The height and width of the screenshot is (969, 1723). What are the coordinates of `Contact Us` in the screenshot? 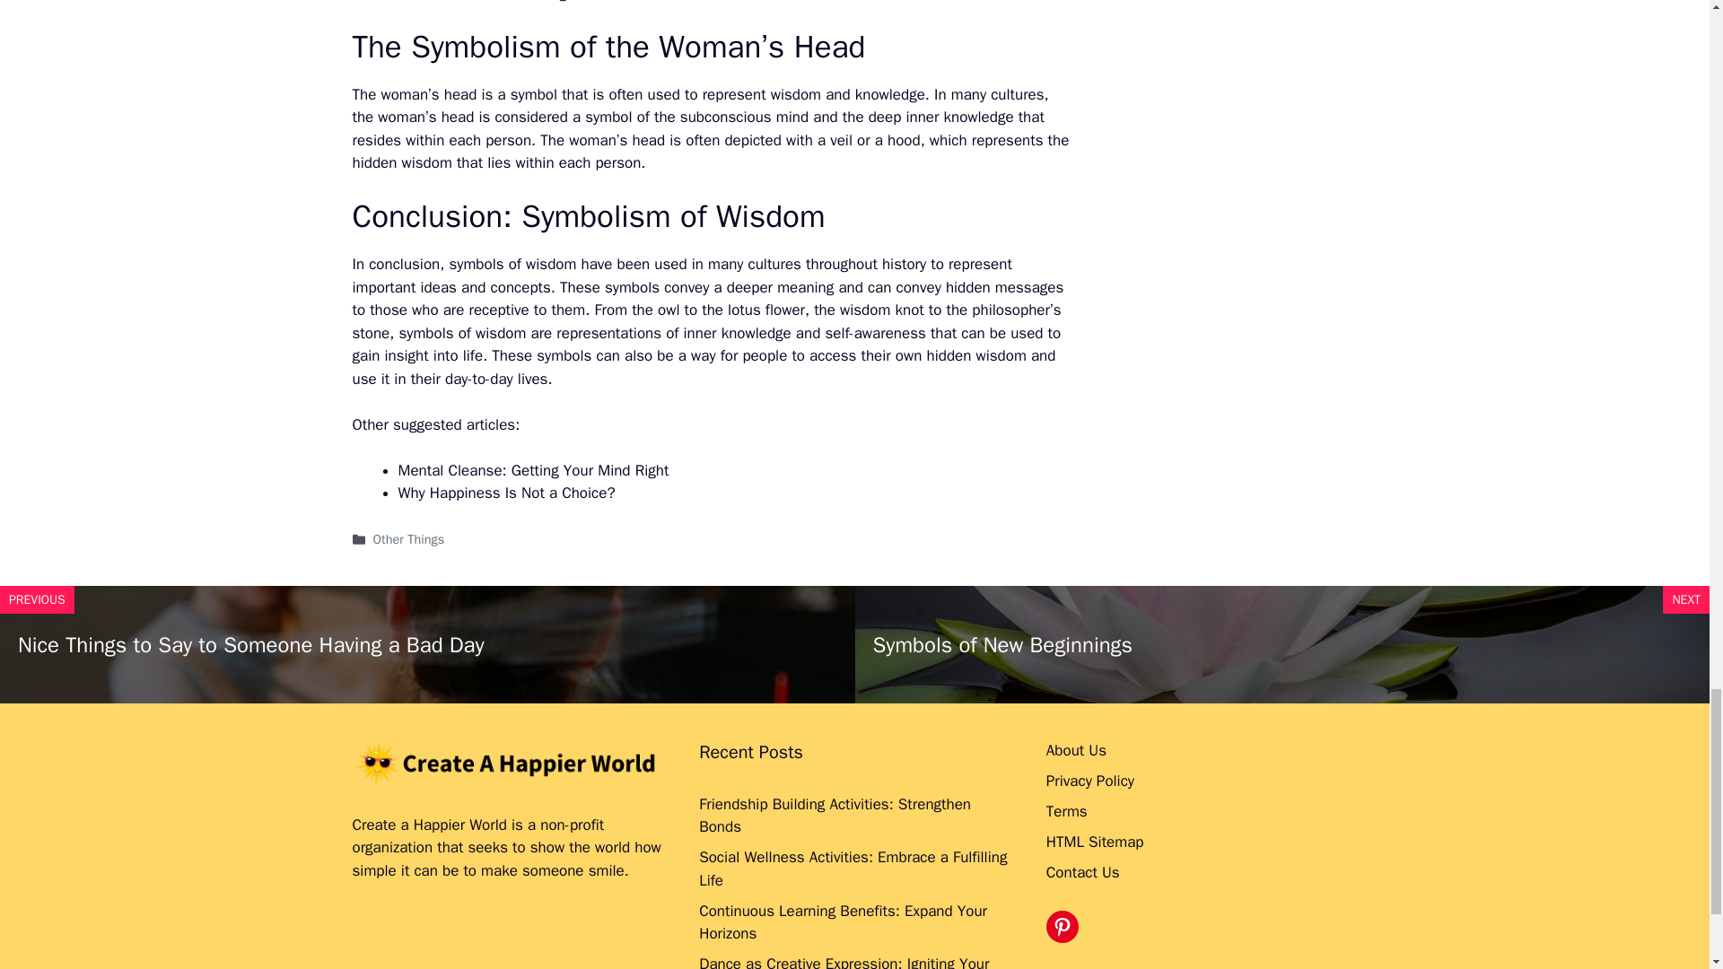 It's located at (1082, 872).